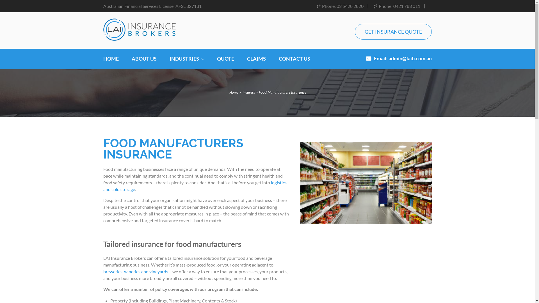 The image size is (539, 303). Describe the element at coordinates (146, 272) in the screenshot. I see `wineries and vineyards` at that location.